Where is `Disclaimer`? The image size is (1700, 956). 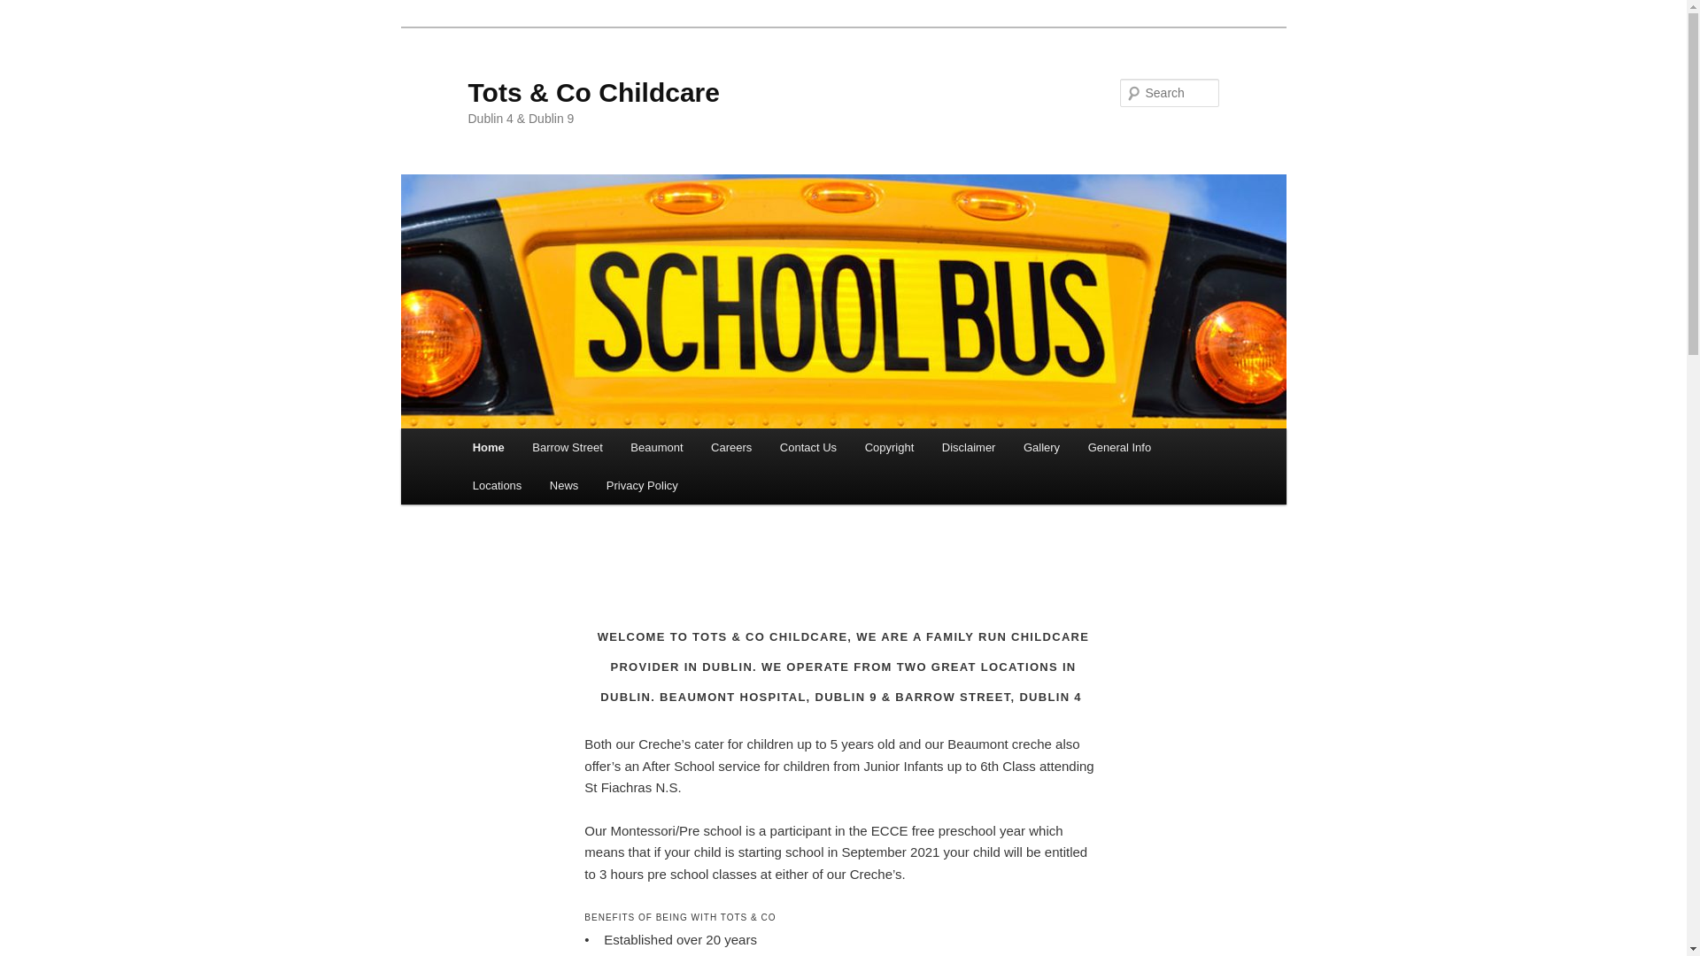 Disclaimer is located at coordinates (969, 447).